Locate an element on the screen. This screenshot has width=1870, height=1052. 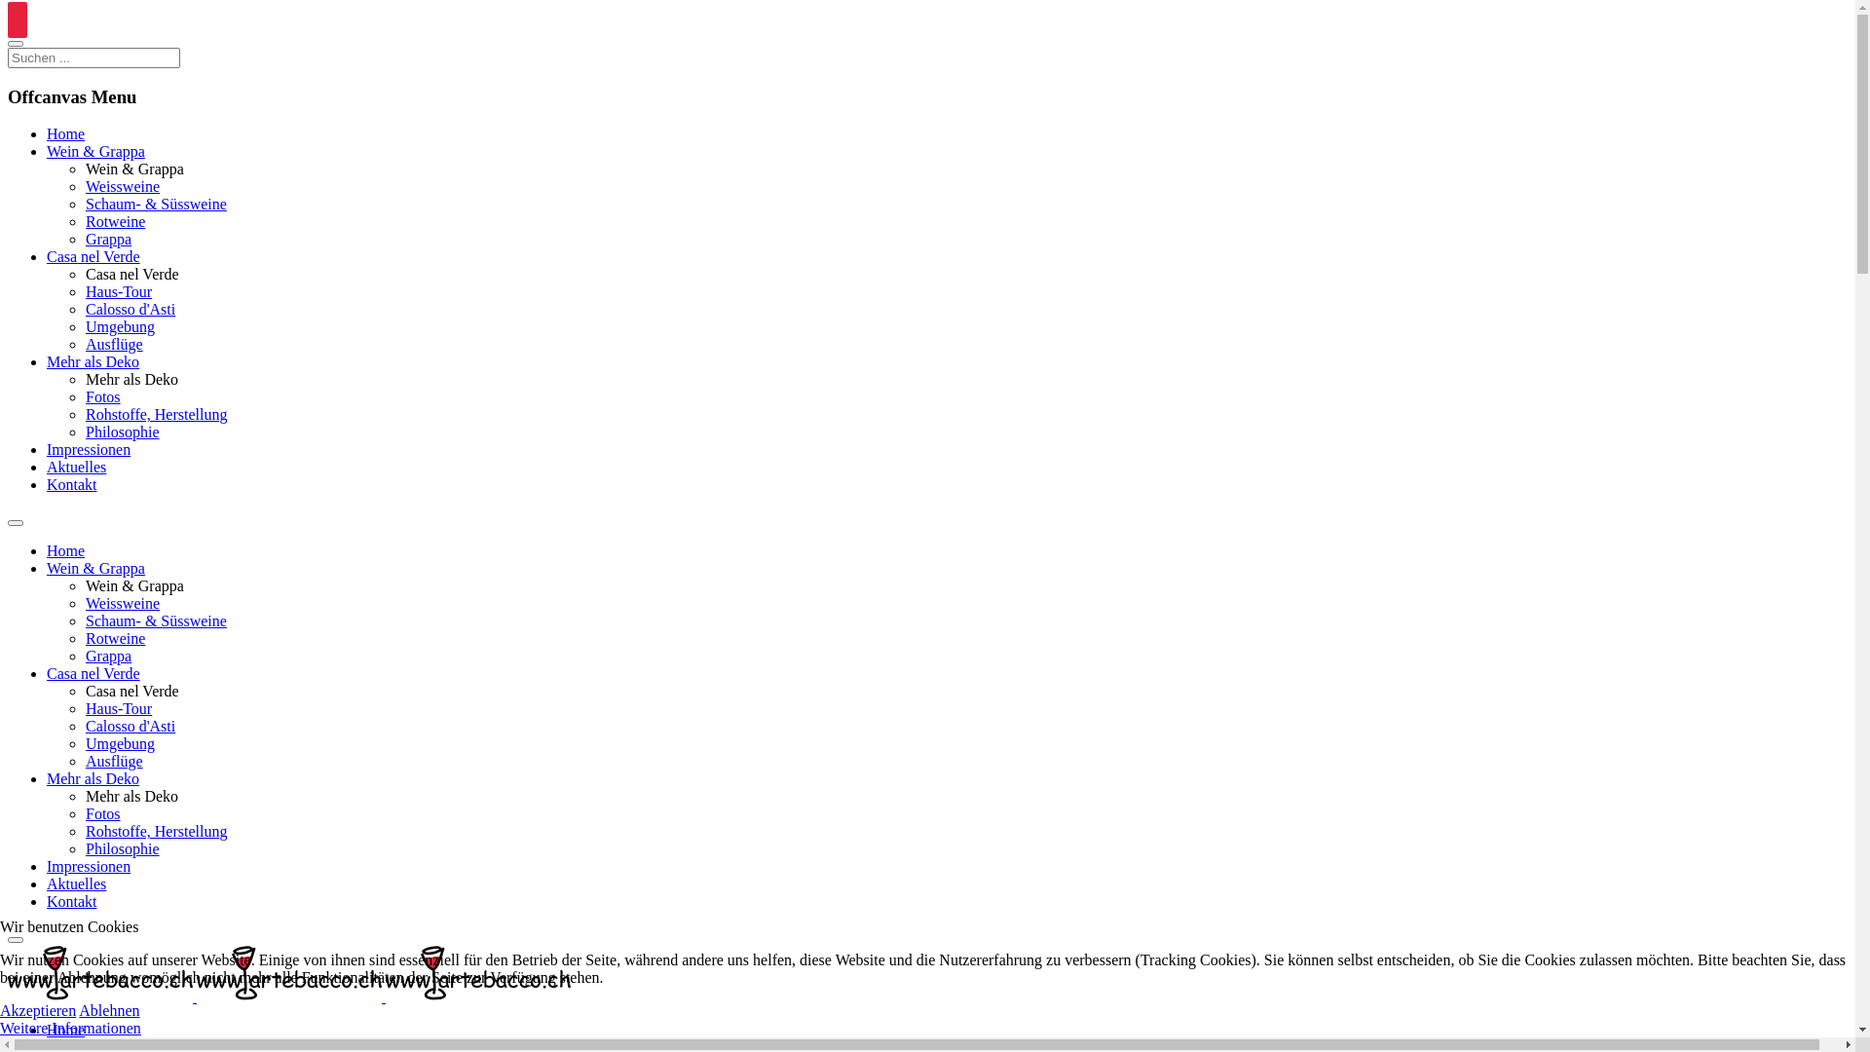
Umgebung is located at coordinates (121, 327).